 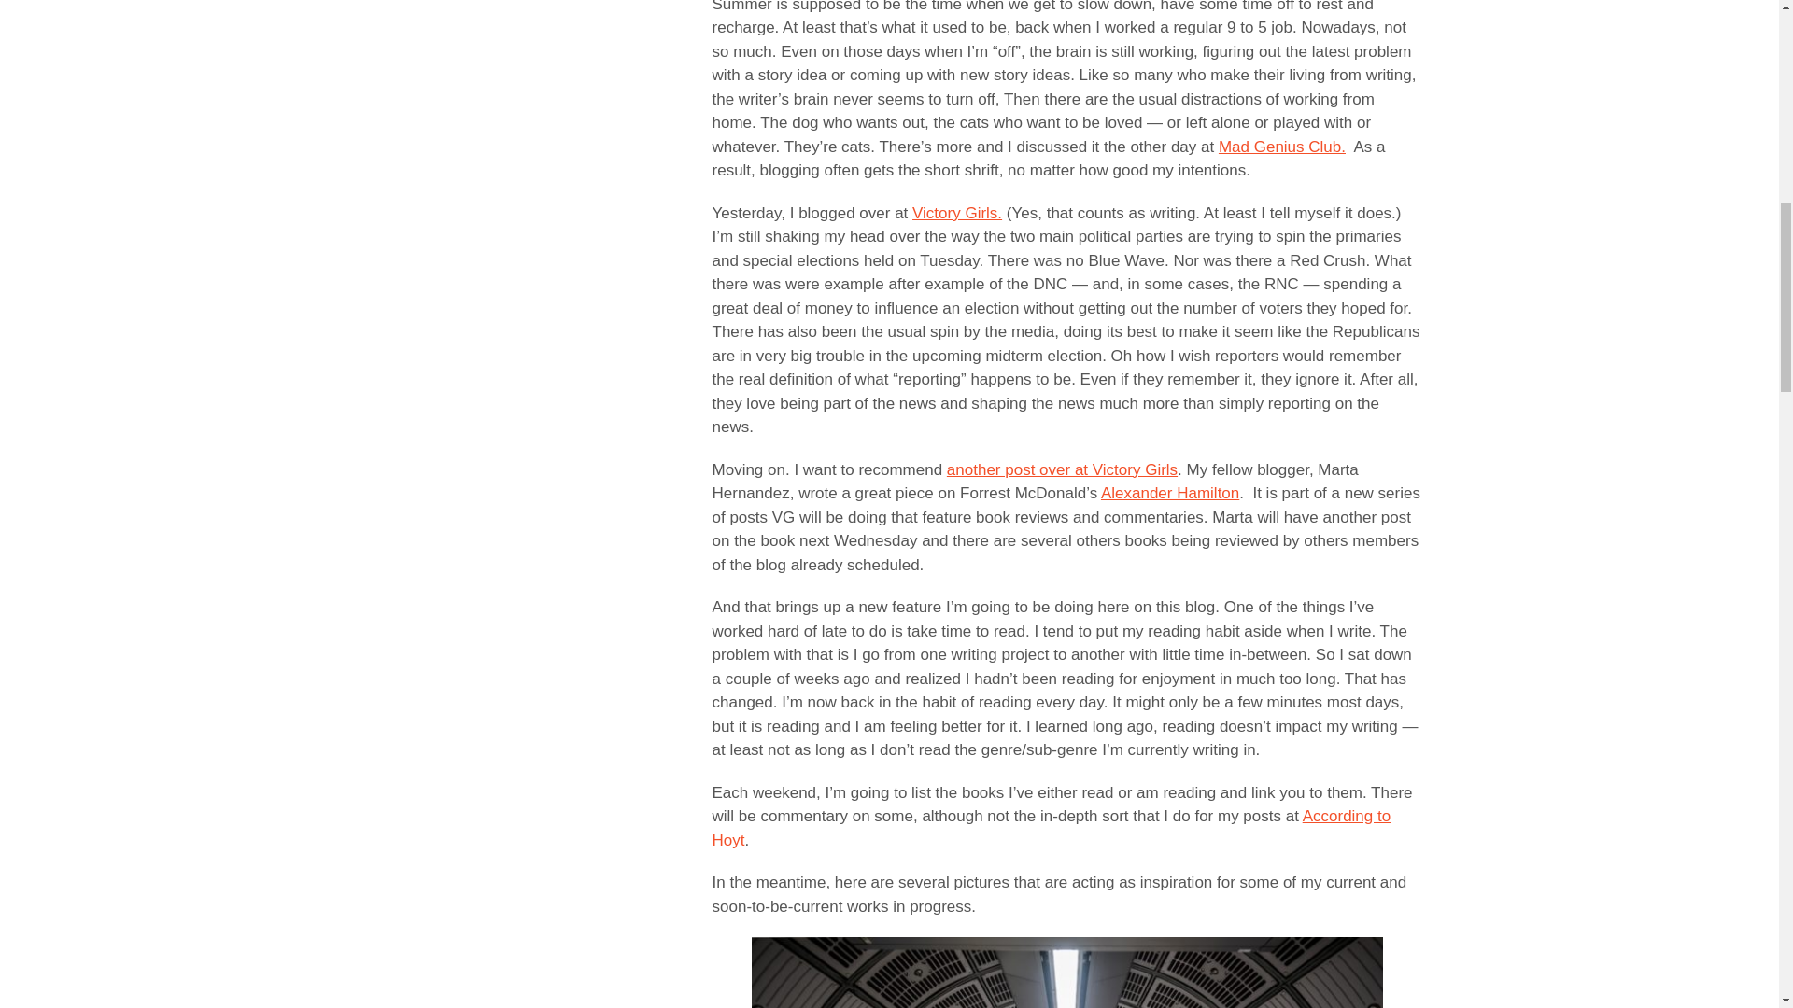 What do you see at coordinates (1169, 493) in the screenshot?
I see `Alexander Hamilton` at bounding box center [1169, 493].